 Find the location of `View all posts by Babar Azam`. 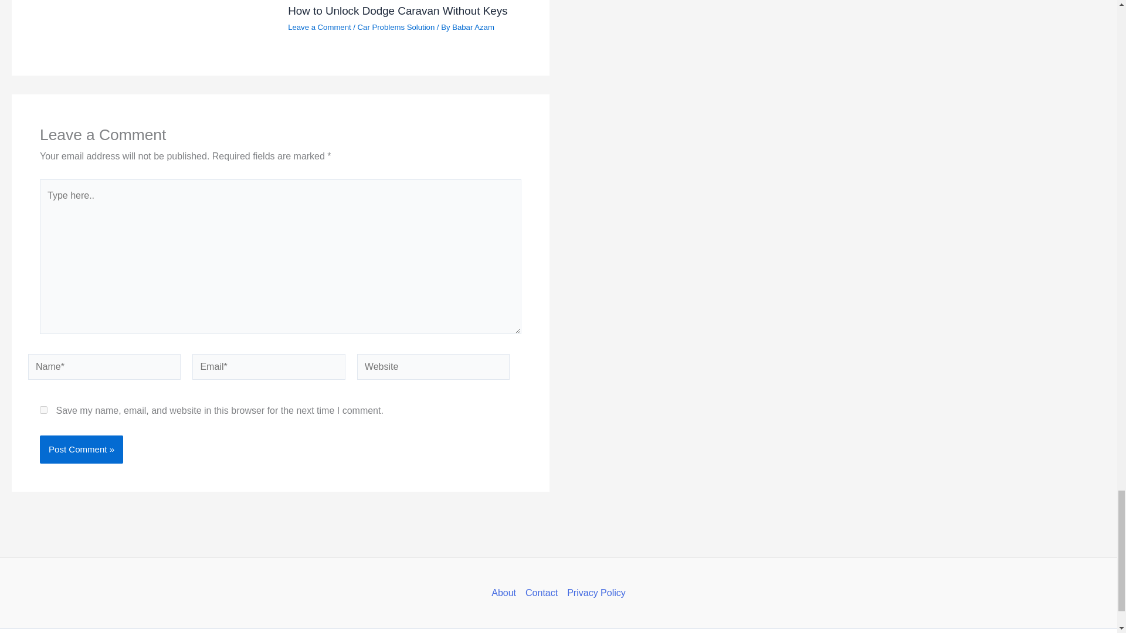

View all posts by Babar Azam is located at coordinates (473, 27).